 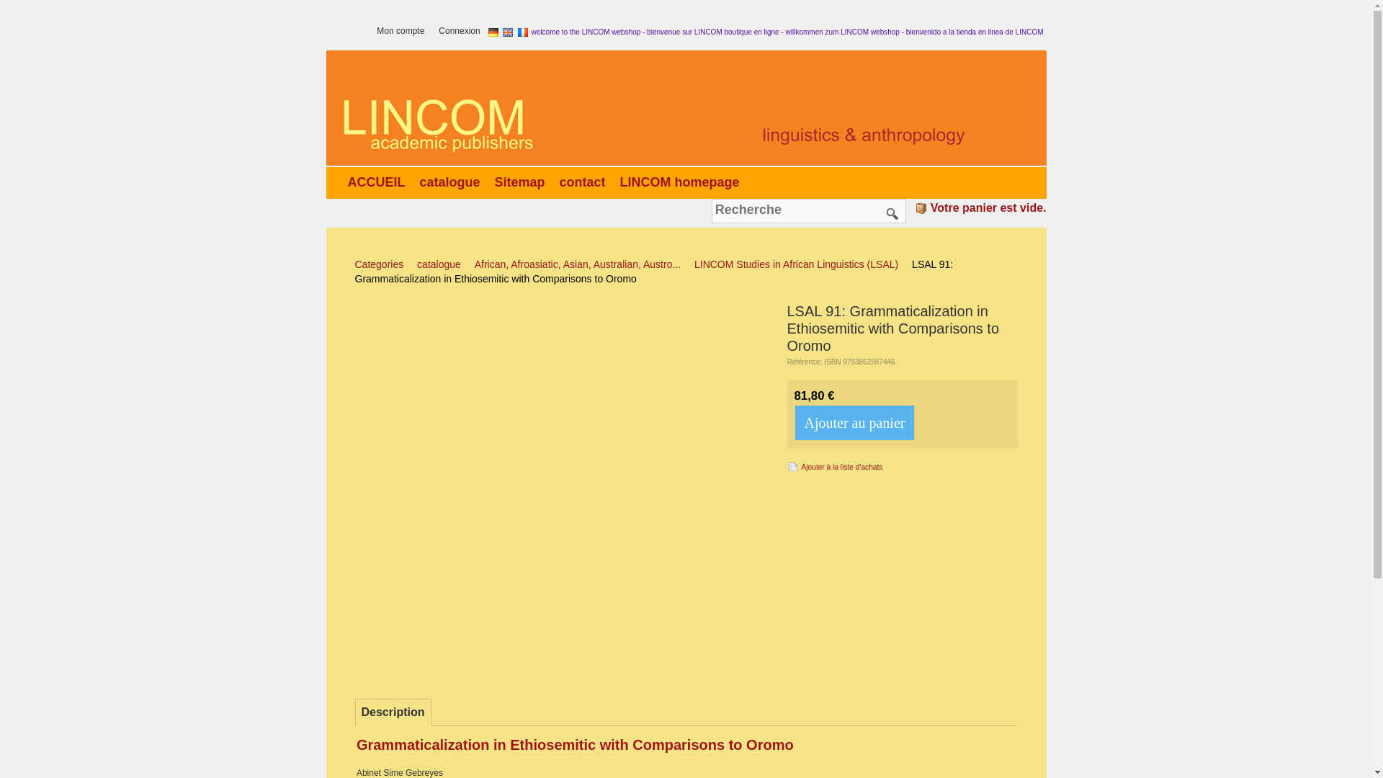 What do you see at coordinates (462, 32) in the screenshot?
I see `Connexion` at bounding box center [462, 32].